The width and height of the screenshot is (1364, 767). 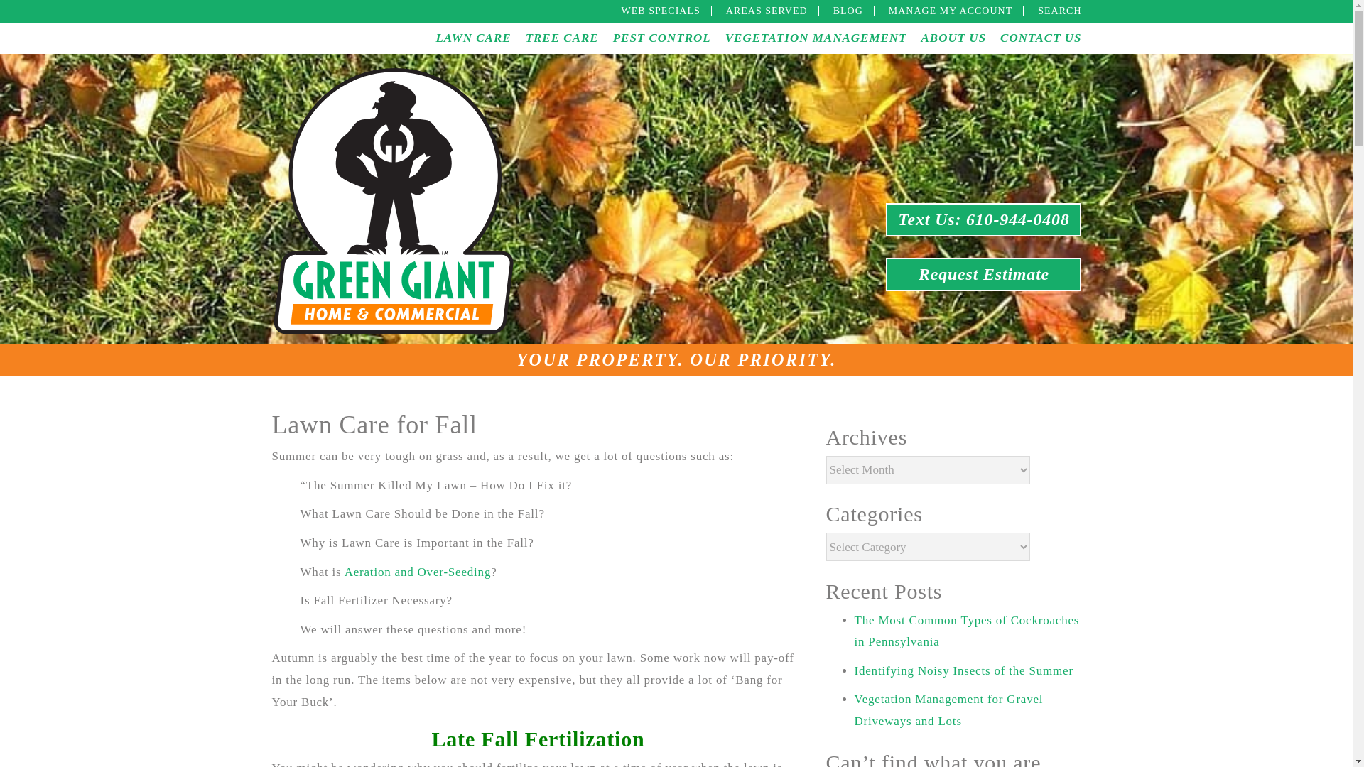 I want to click on TREE CARE, so click(x=561, y=38).